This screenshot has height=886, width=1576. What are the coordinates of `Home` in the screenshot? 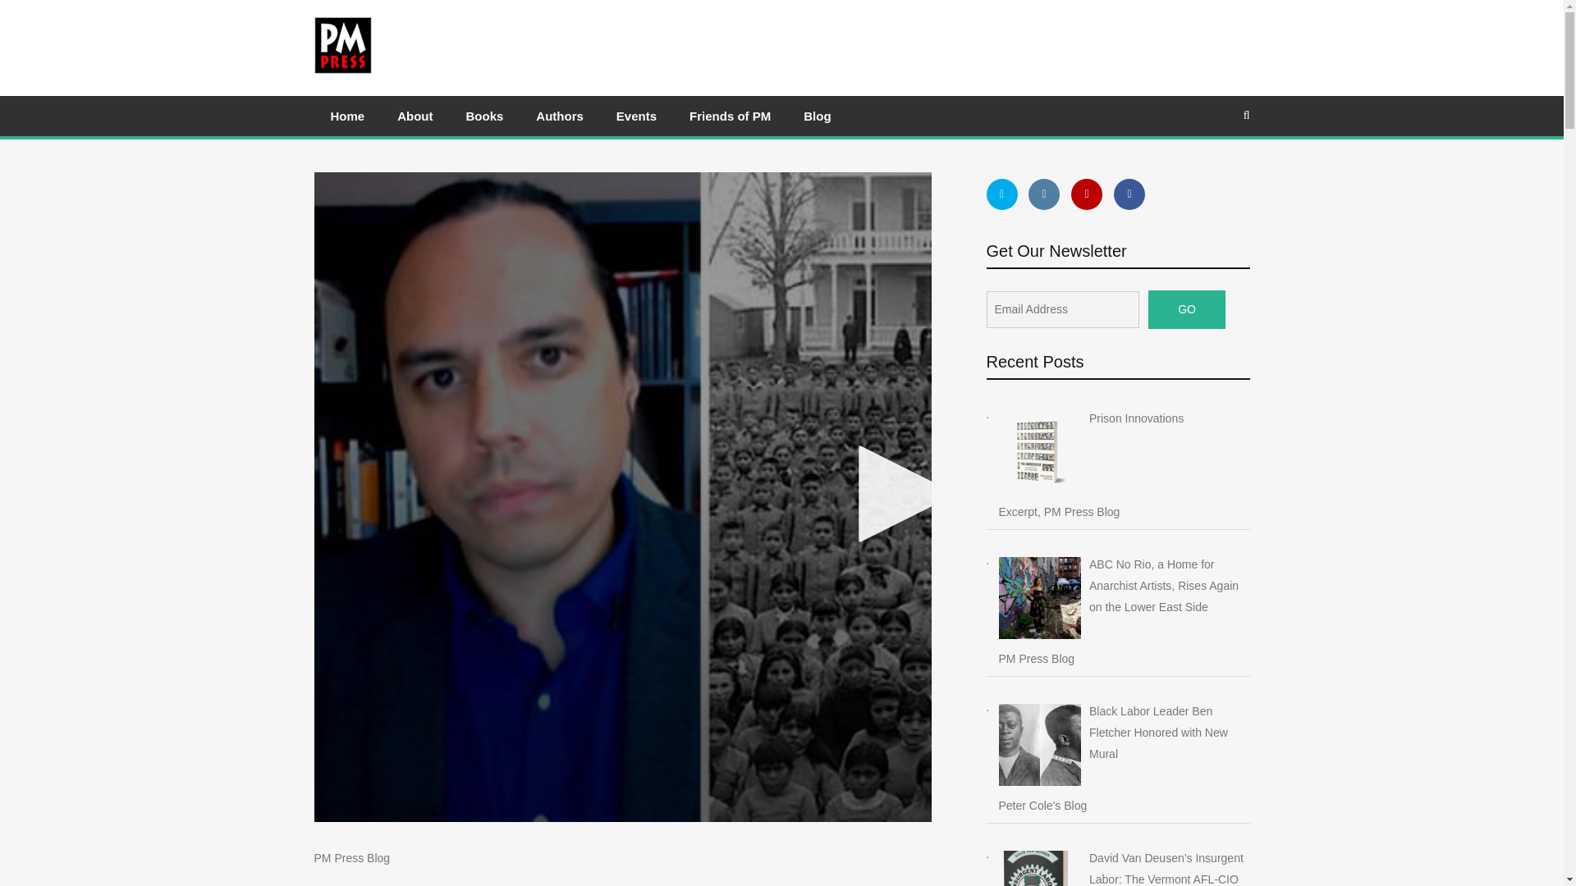 It's located at (347, 116).